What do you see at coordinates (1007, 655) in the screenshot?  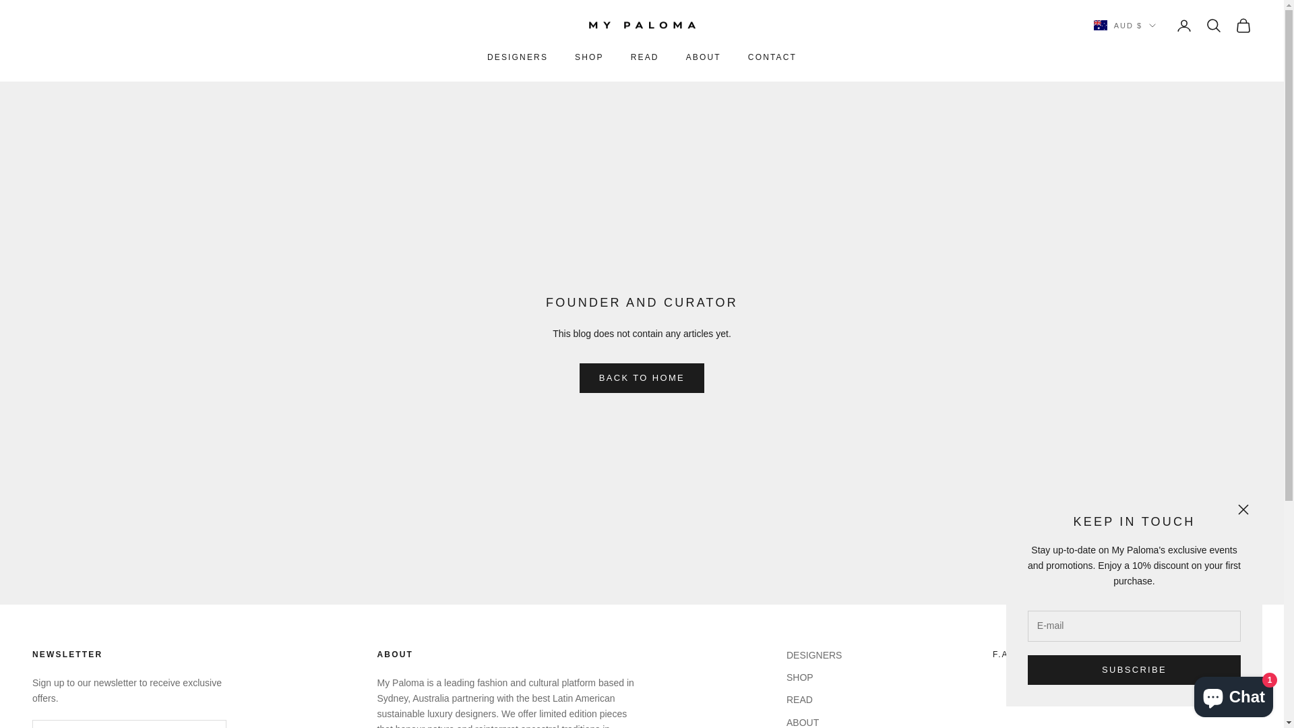 I see `F.A.Q` at bounding box center [1007, 655].